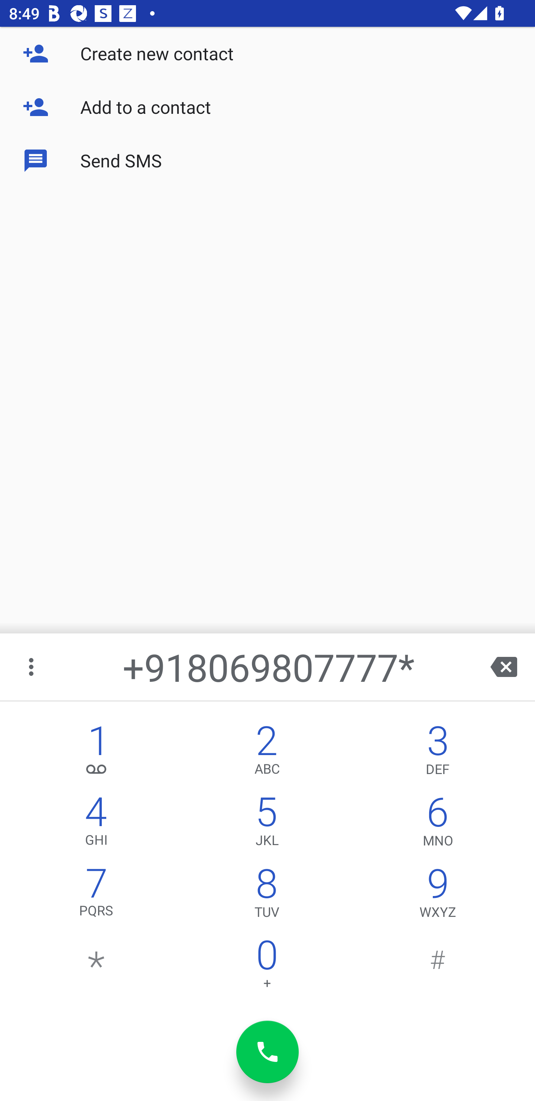  What do you see at coordinates (267, 107) in the screenshot?
I see `Add to a contact` at bounding box center [267, 107].